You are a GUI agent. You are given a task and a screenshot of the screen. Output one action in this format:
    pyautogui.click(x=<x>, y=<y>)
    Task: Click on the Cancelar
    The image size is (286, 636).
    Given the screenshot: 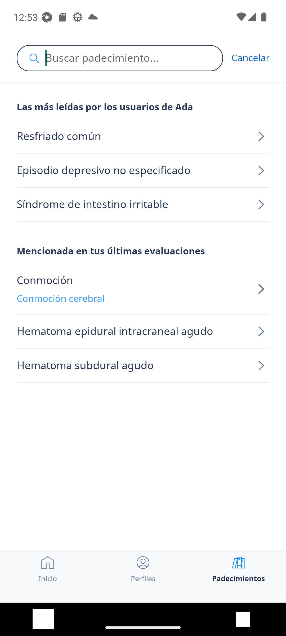 What is the action you would take?
    pyautogui.click(x=251, y=58)
    